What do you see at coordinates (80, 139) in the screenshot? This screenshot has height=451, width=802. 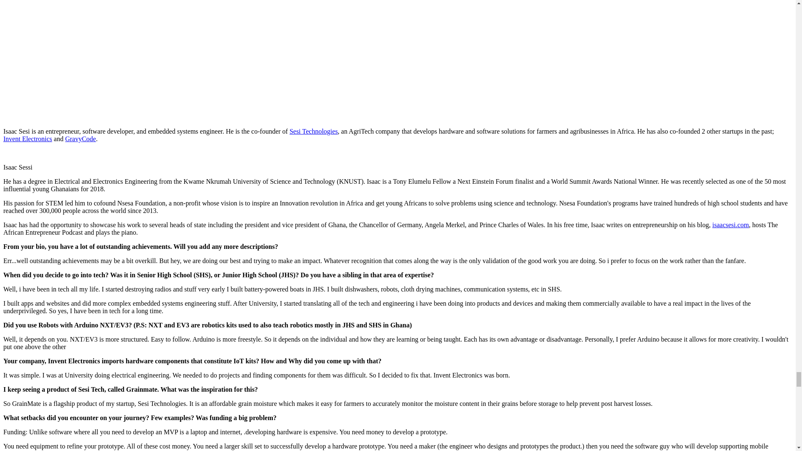 I see `GravyCode` at bounding box center [80, 139].